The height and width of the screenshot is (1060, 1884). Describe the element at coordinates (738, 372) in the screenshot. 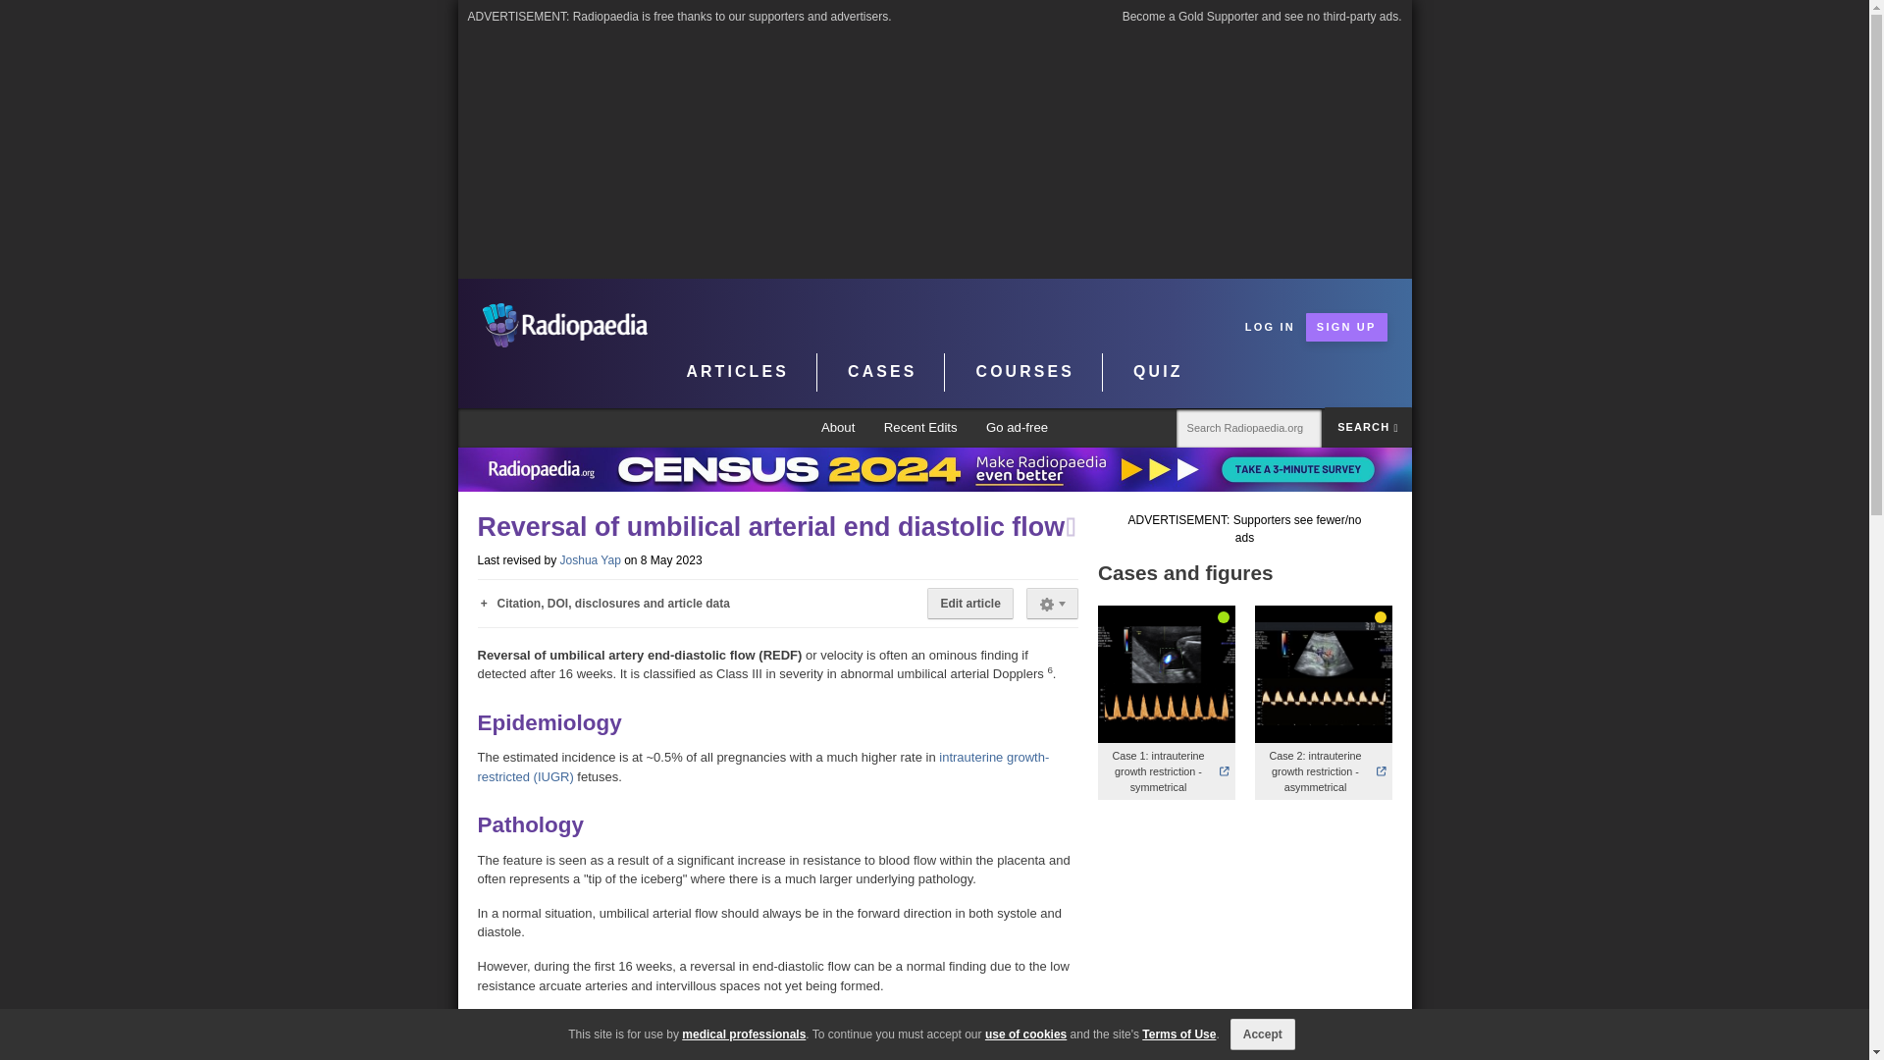

I see `ARTICLES` at that location.